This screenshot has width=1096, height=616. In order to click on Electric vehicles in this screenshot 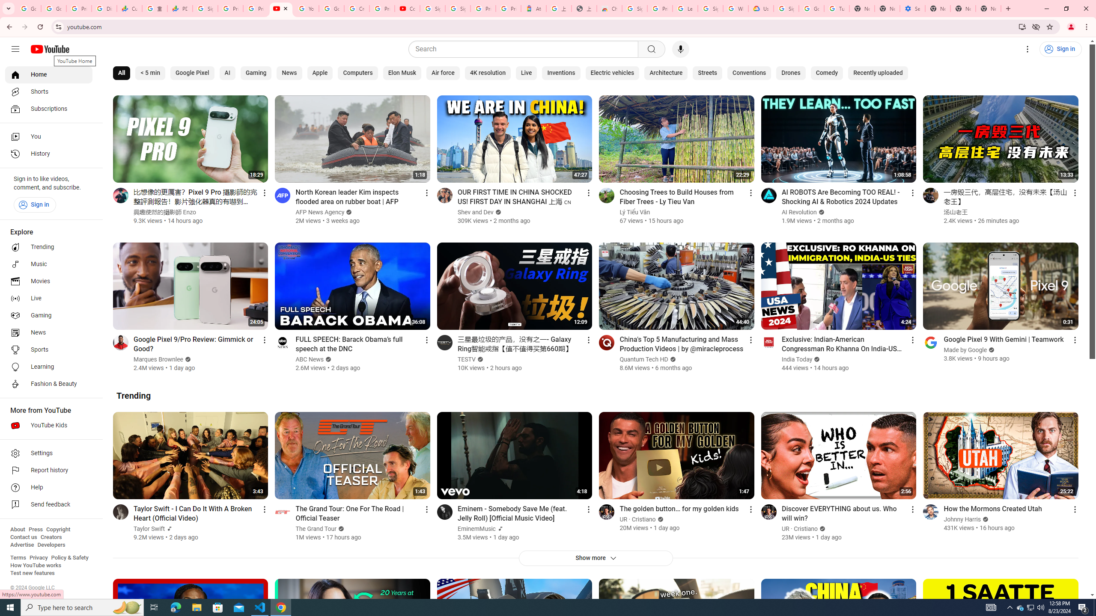, I will do `click(613, 73)`.